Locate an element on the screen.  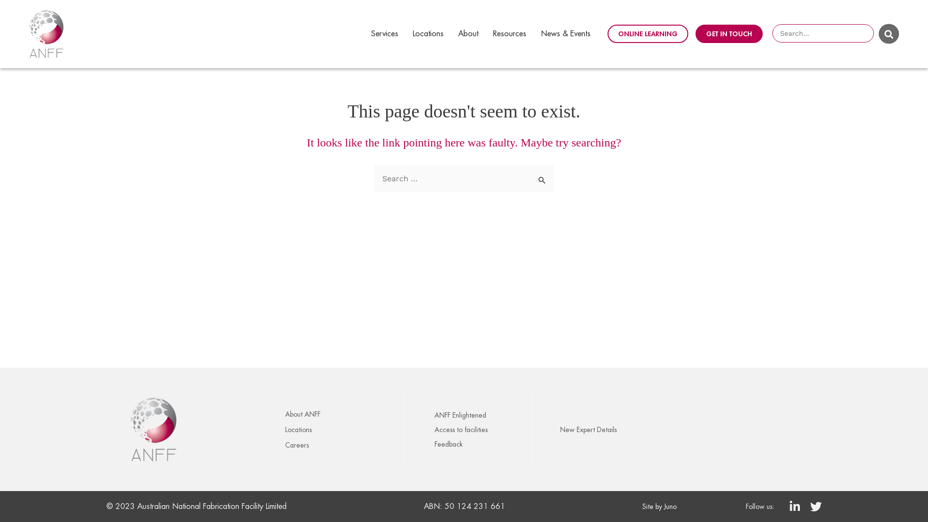
GET IN TOUCH is located at coordinates (729, 34).